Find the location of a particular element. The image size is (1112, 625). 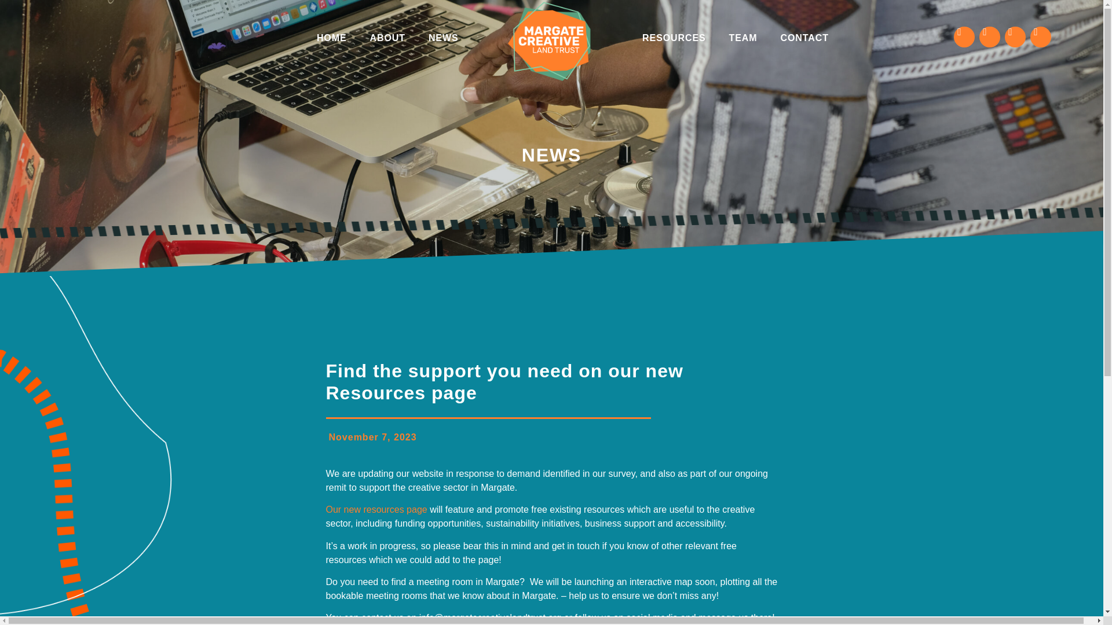

CONTACT is located at coordinates (805, 38).